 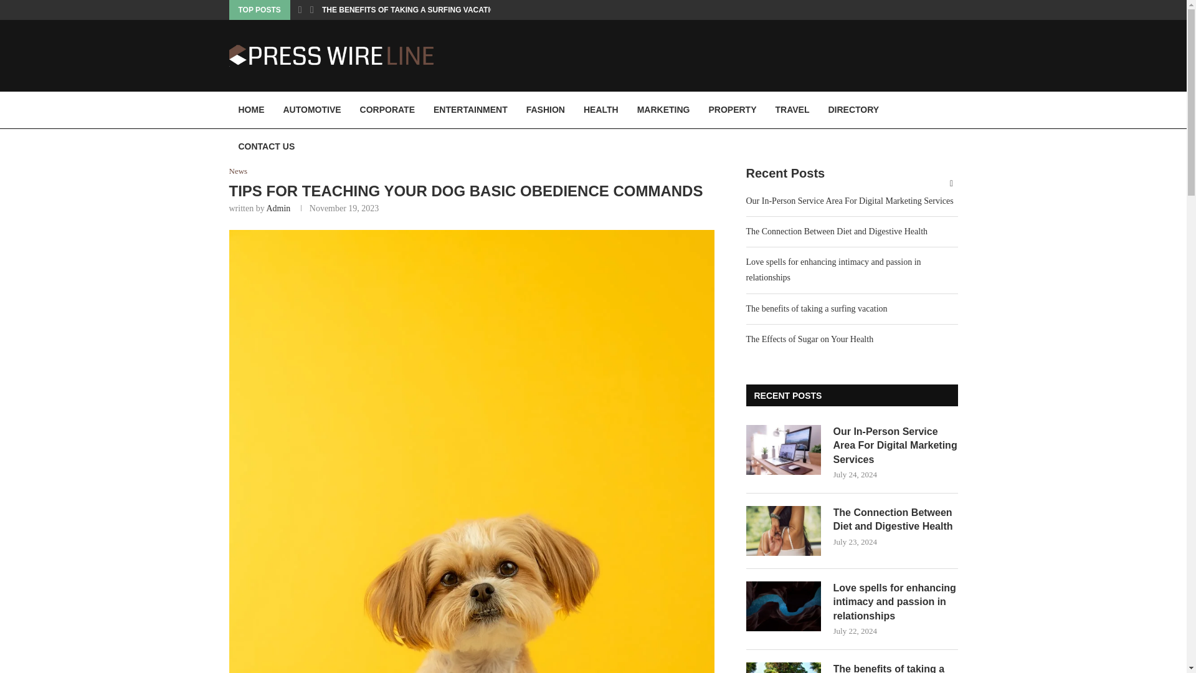 I want to click on THE BENEFITS OF TAKING A SURFING VACATION, so click(x=411, y=10).